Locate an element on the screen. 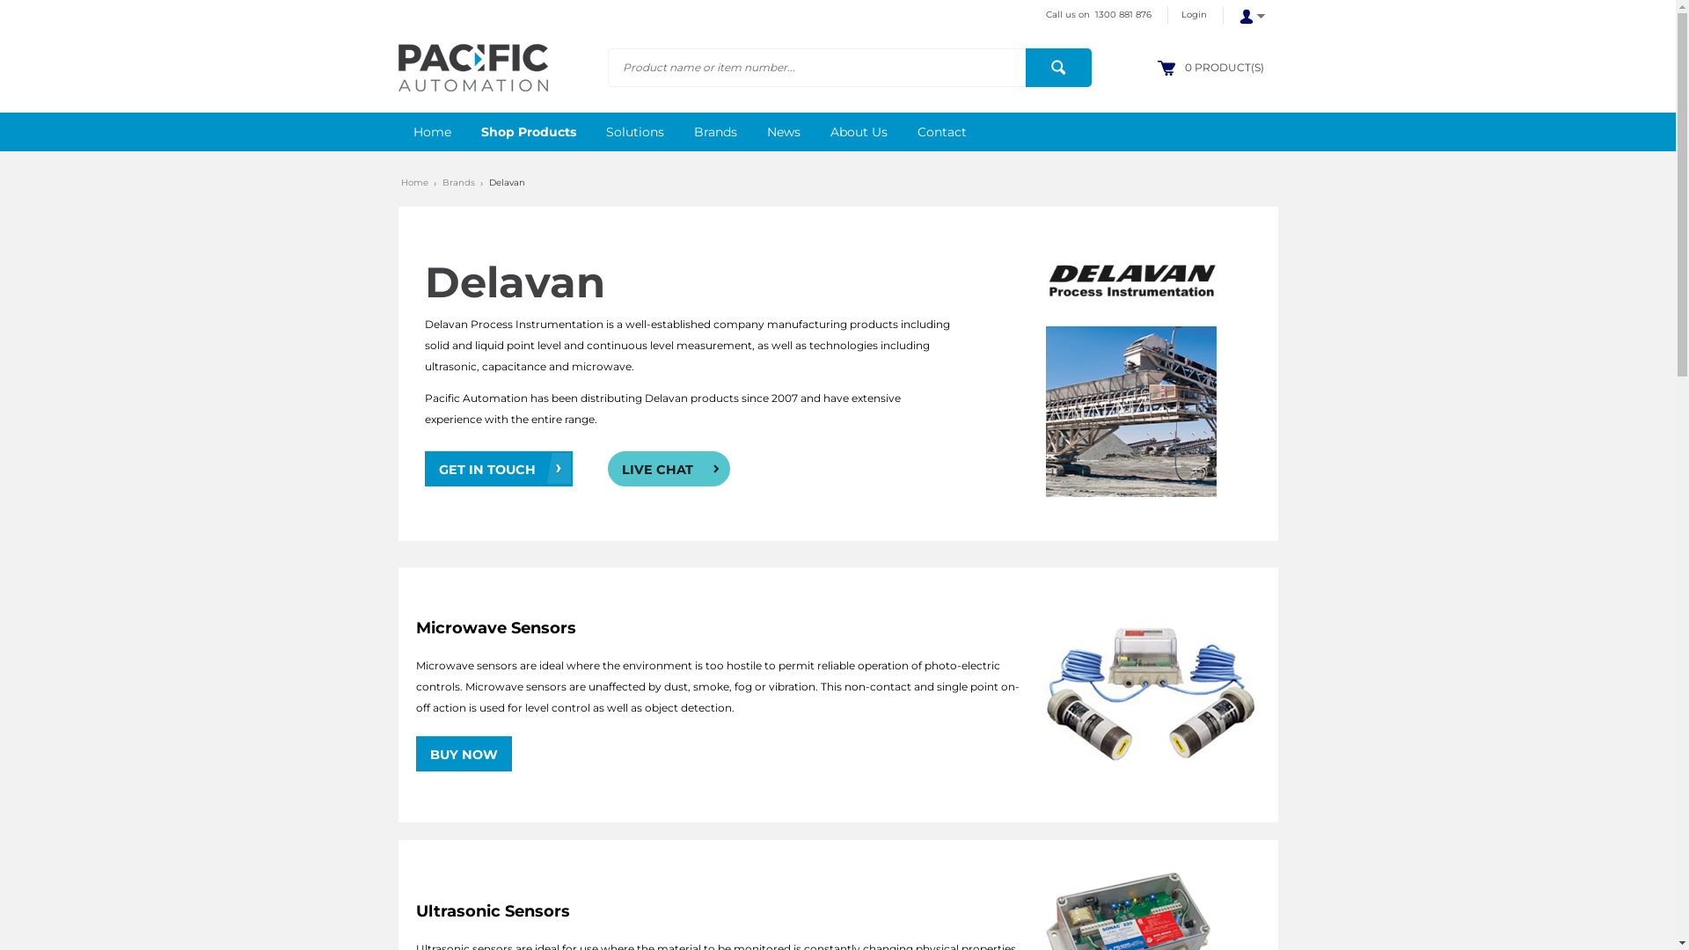 Image resolution: width=1689 pixels, height=950 pixels. Brands is located at coordinates (457, 183).